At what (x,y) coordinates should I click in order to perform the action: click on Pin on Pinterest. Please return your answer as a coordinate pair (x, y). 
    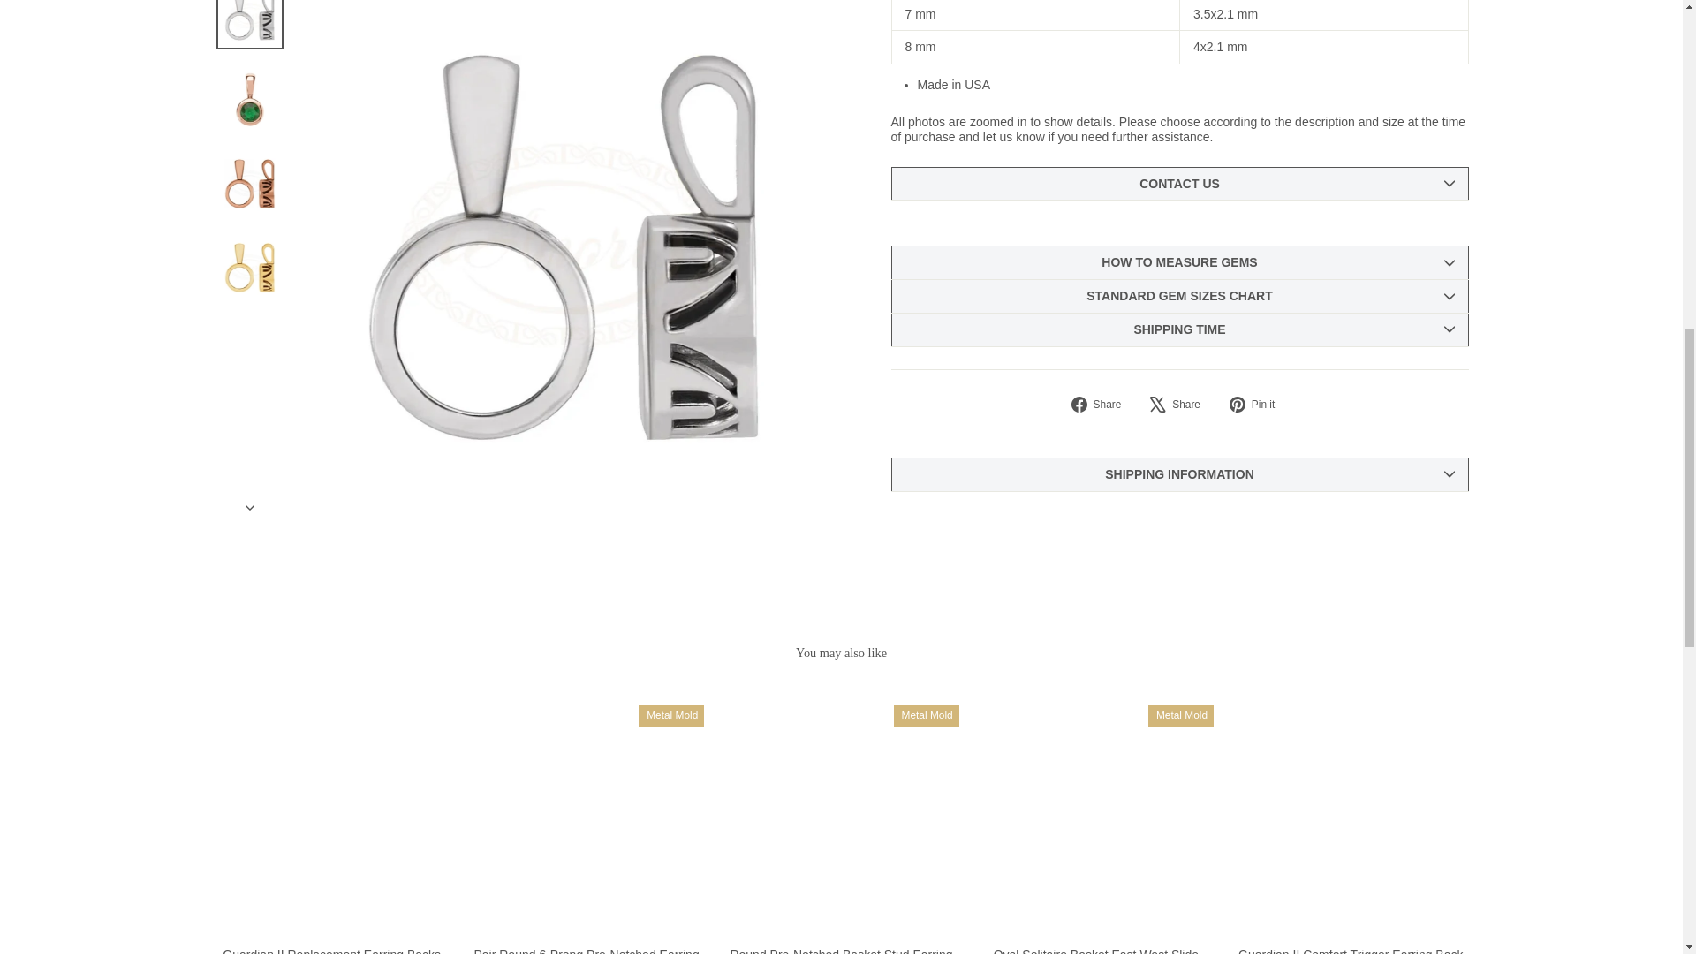
    Looking at the image, I should click on (1258, 405).